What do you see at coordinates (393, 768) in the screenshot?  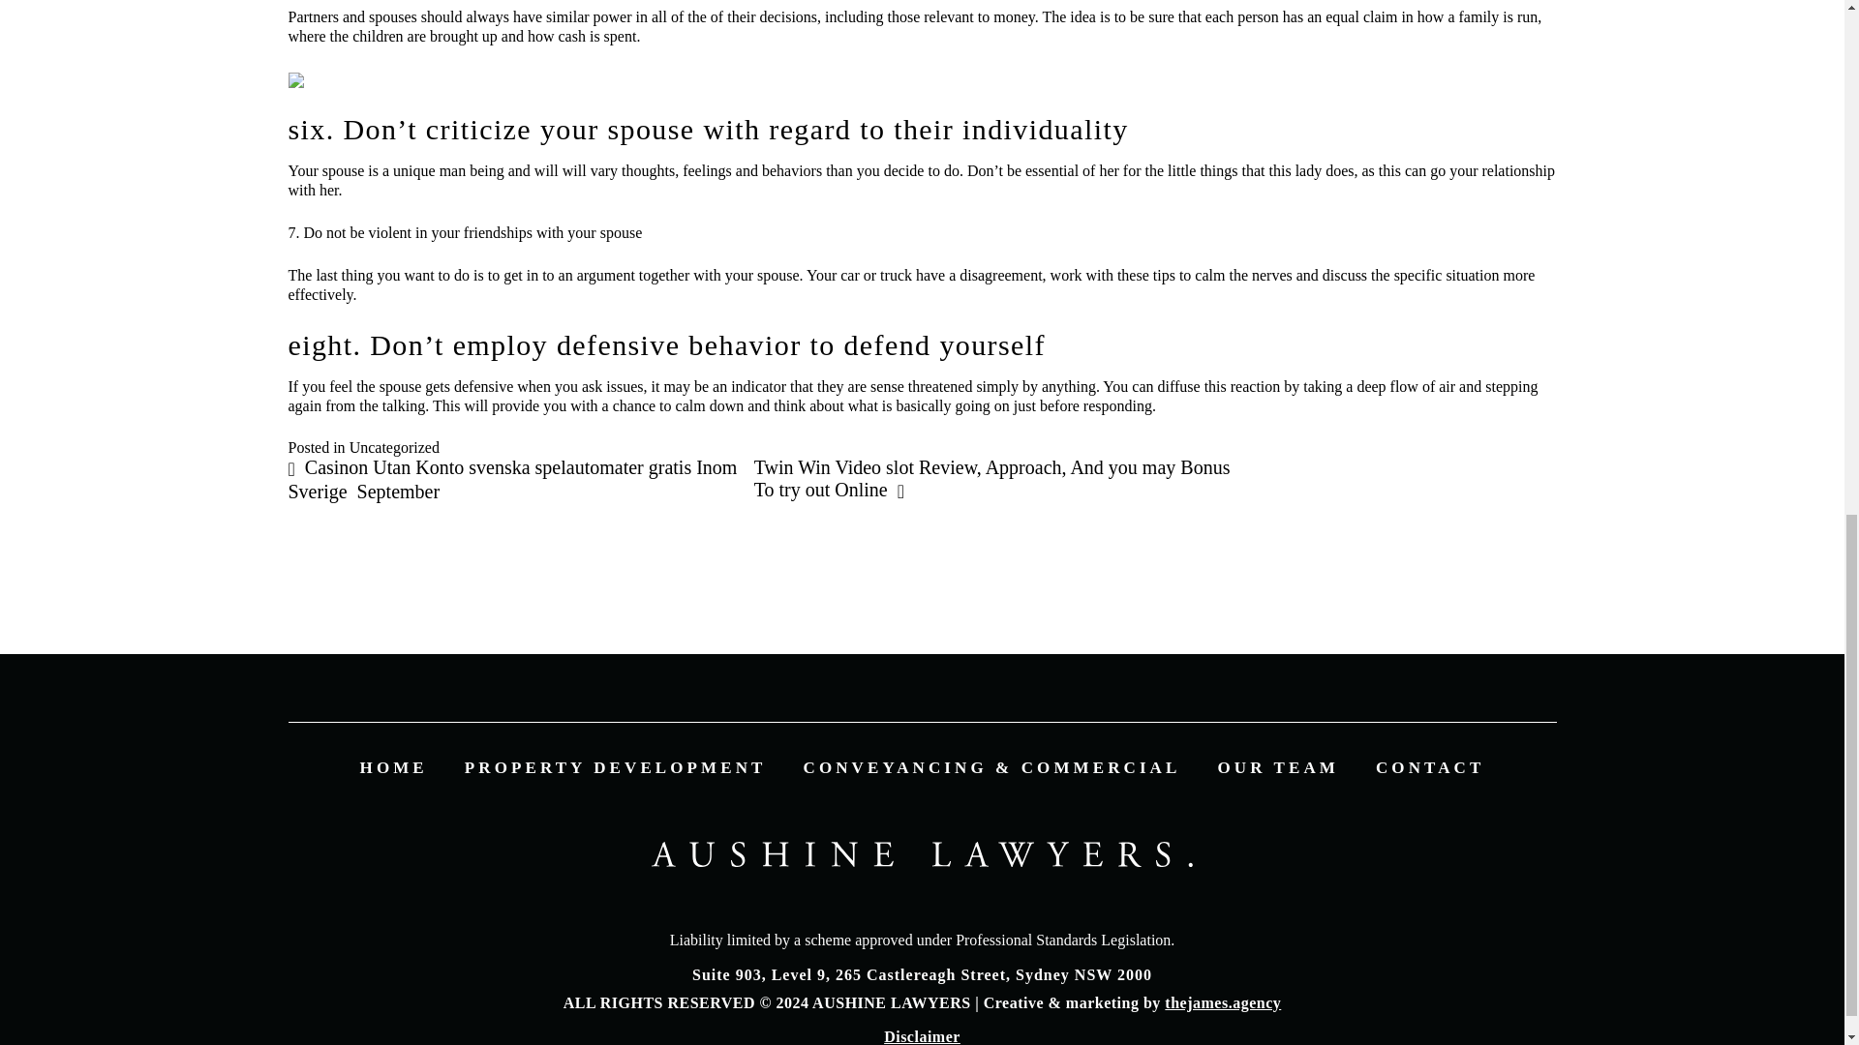 I see `HOME` at bounding box center [393, 768].